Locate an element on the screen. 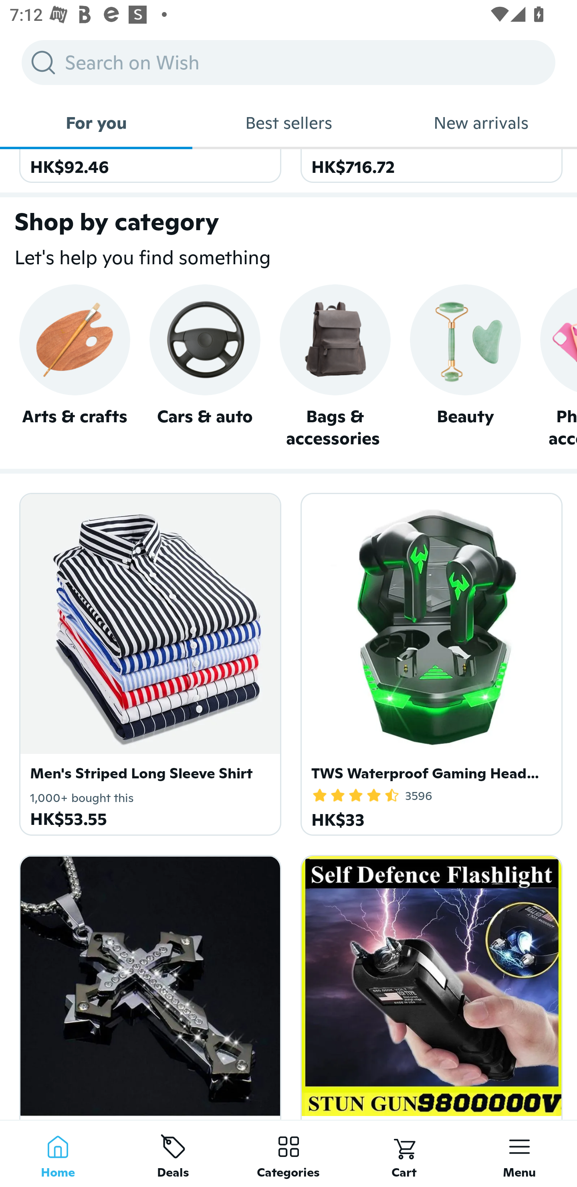 This screenshot has width=577, height=1187. Menu is located at coordinates (519, 1153).